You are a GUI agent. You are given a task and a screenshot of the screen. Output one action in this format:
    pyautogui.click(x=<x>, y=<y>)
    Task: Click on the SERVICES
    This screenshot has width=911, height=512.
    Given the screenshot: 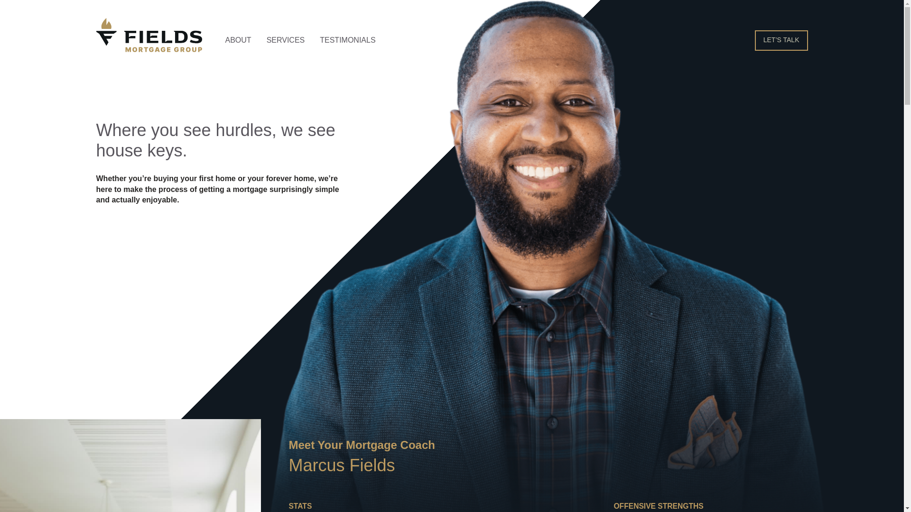 What is the action you would take?
    pyautogui.click(x=286, y=40)
    